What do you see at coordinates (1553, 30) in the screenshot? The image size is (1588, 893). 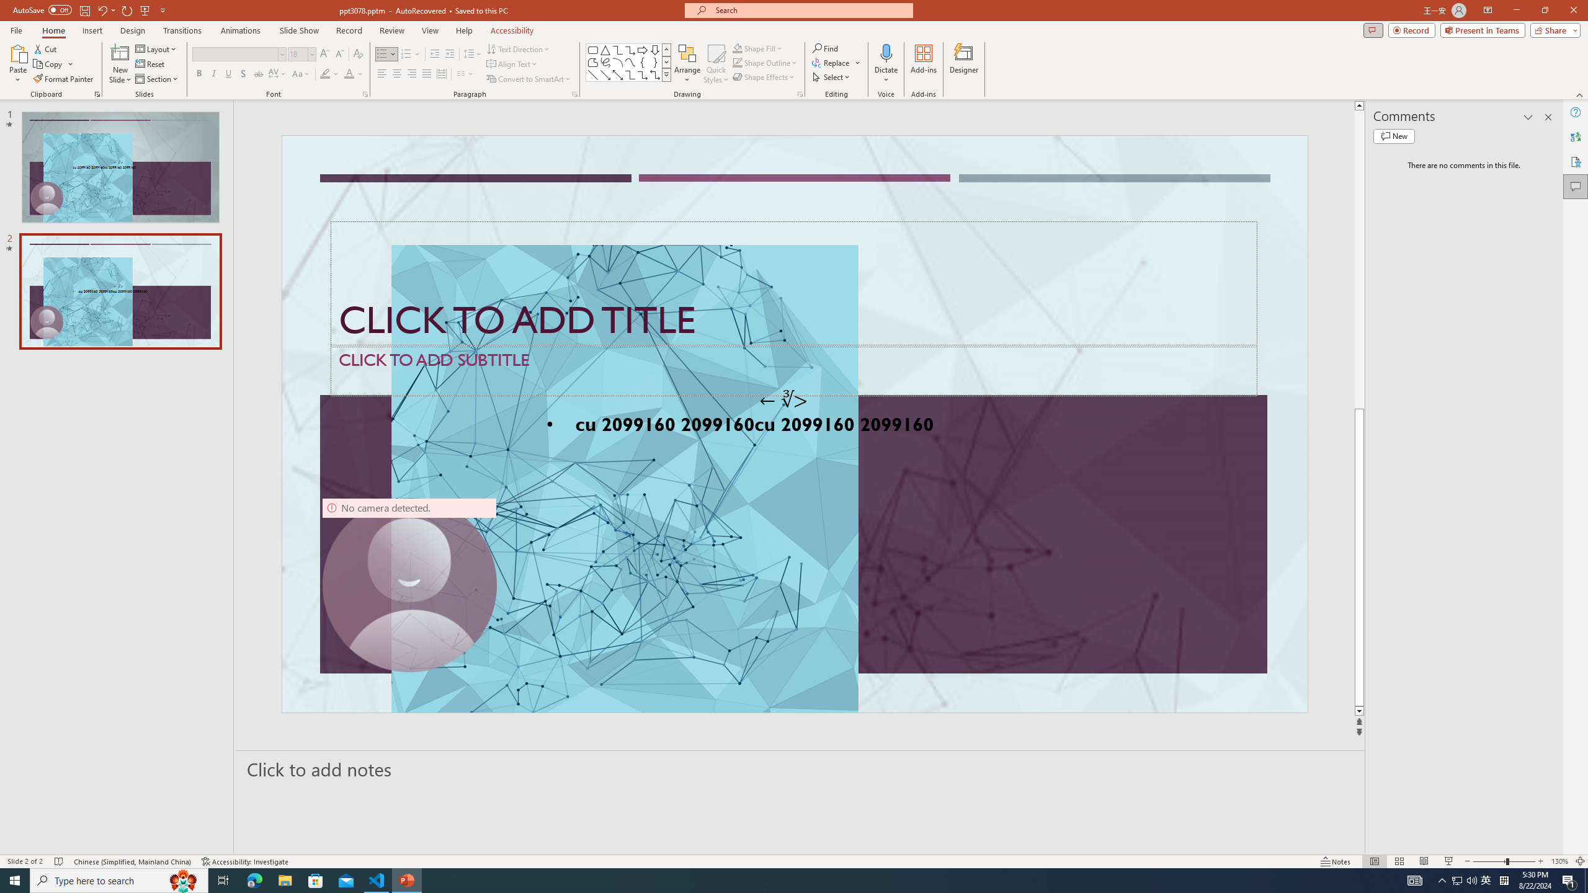 I see `Share` at bounding box center [1553, 30].